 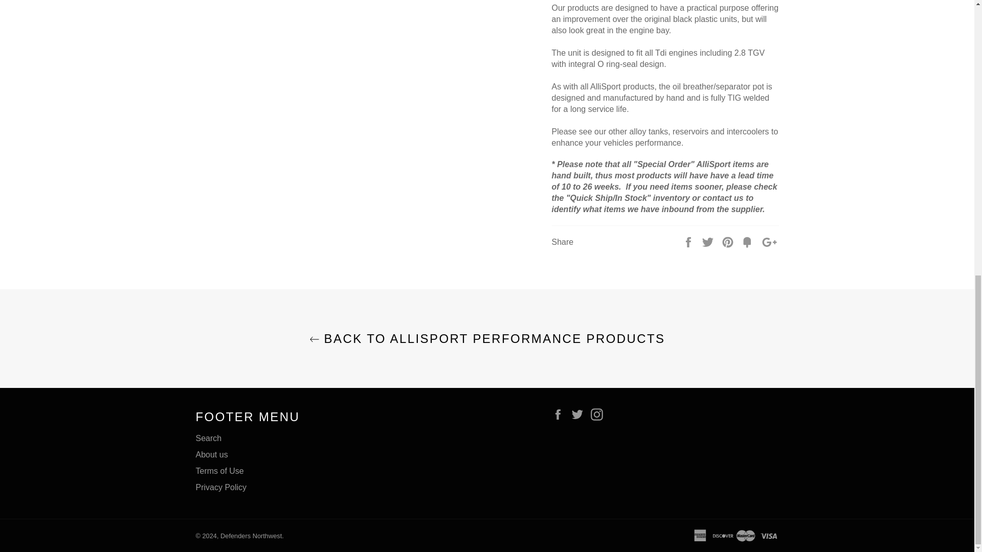 I want to click on Pin on Pinterest, so click(x=728, y=241).